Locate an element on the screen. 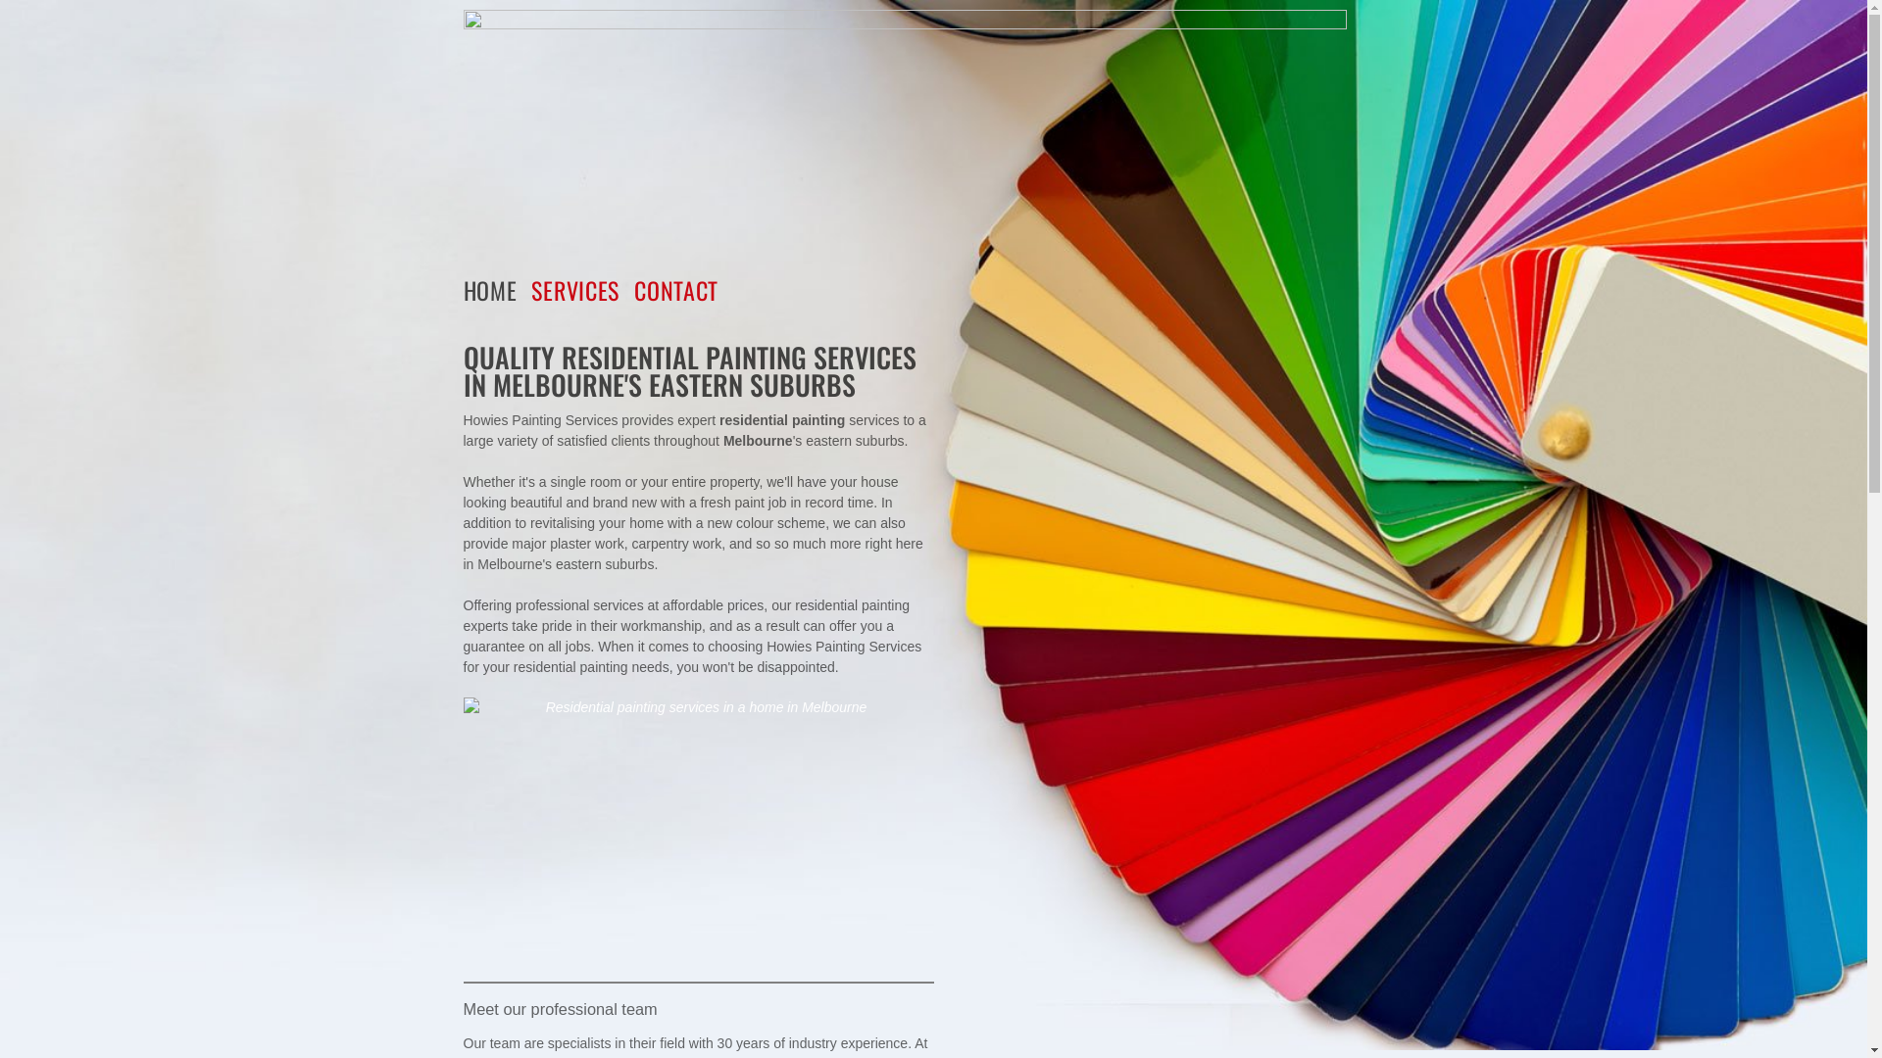 The width and height of the screenshot is (1882, 1058). CONTACT is located at coordinates (684, 290).